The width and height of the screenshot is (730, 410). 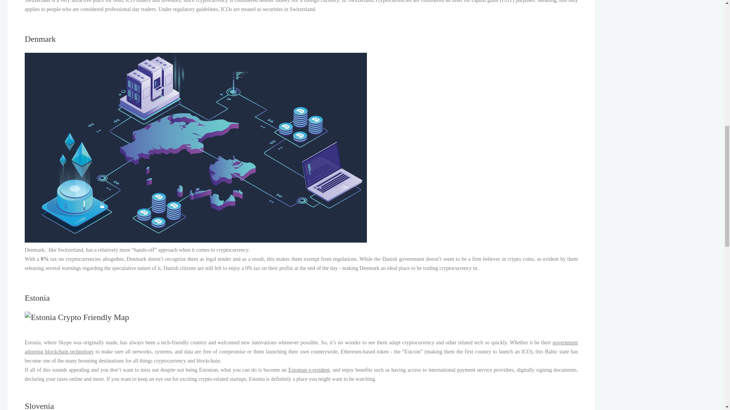 What do you see at coordinates (301, 347) in the screenshot?
I see `government adopting blockchain technology` at bounding box center [301, 347].